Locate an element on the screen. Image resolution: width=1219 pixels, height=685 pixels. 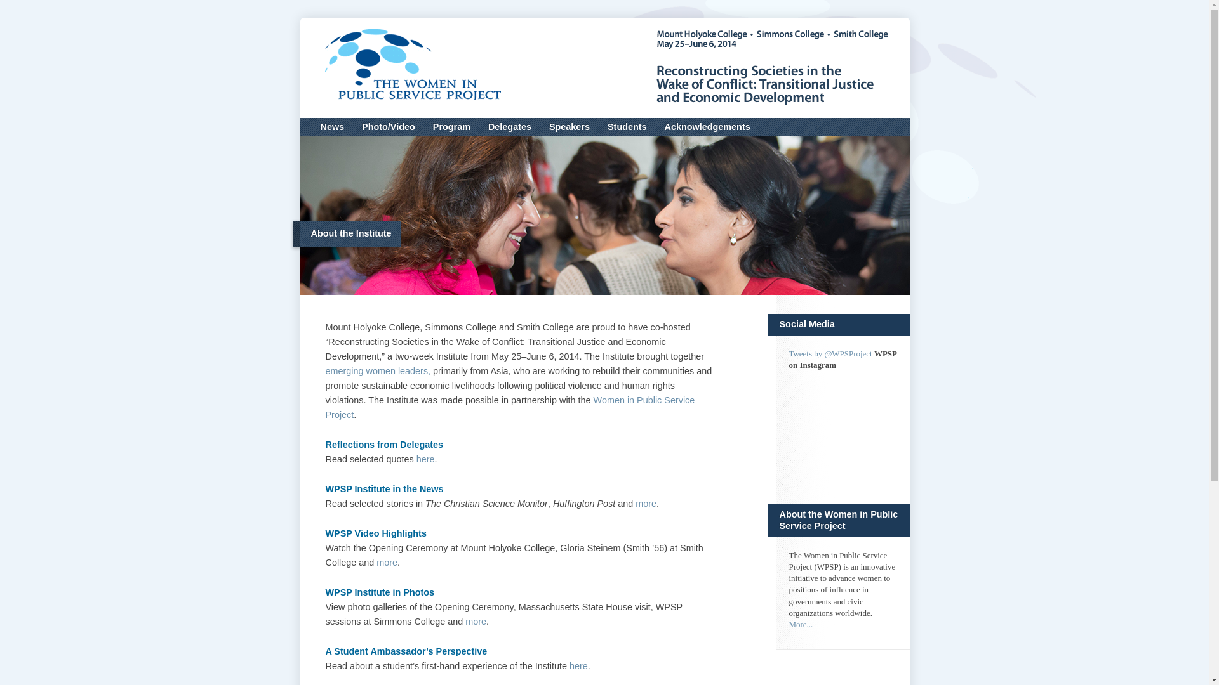
more is located at coordinates (476, 622).